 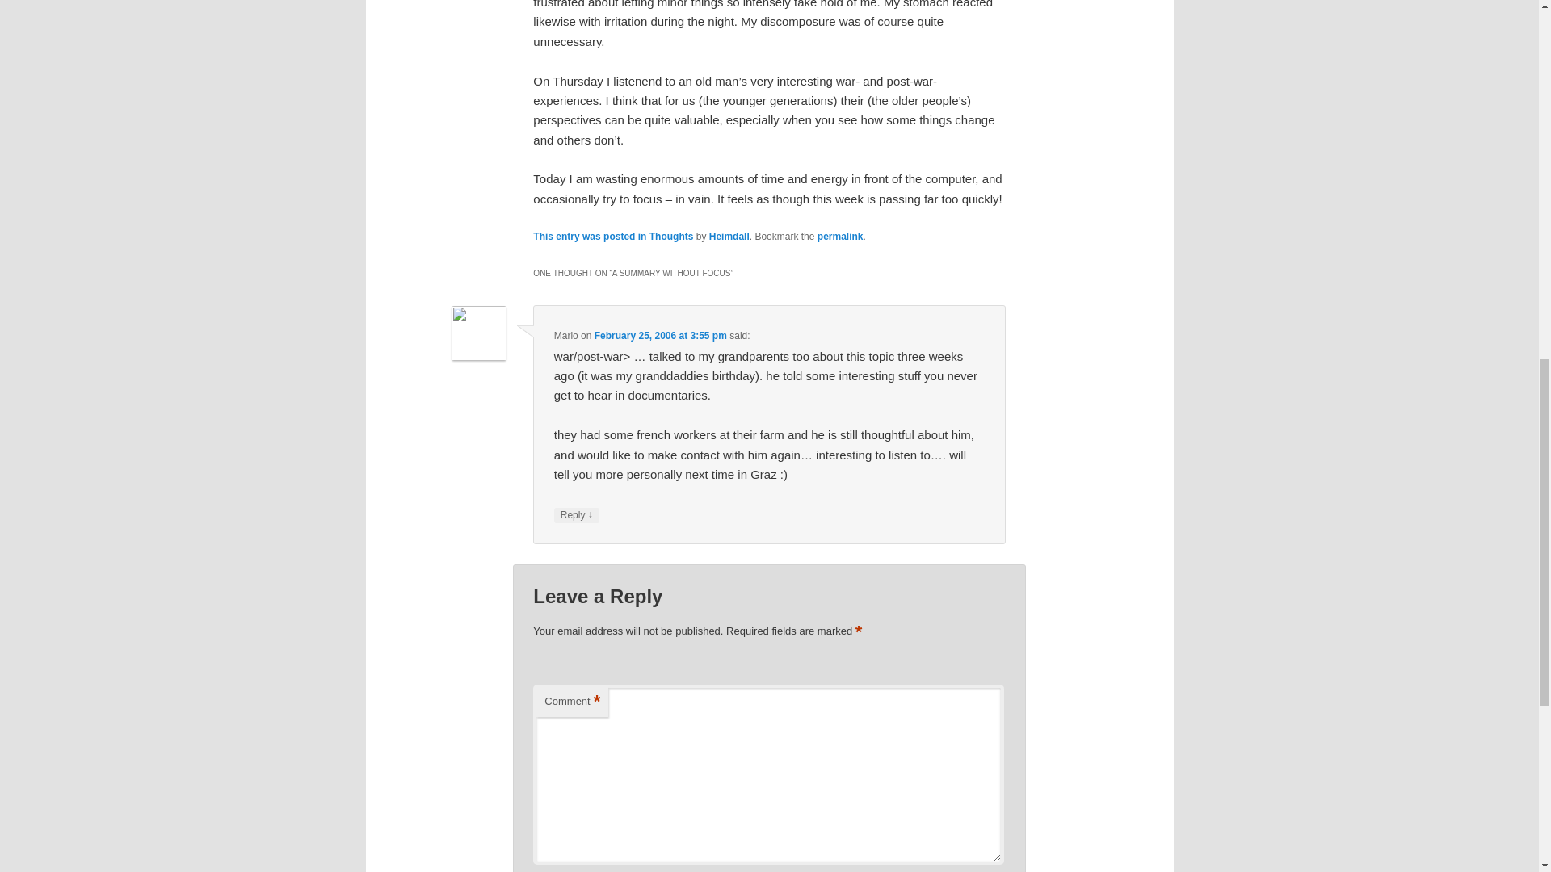 I want to click on February 25, 2006 at 3:55 pm, so click(x=661, y=336).